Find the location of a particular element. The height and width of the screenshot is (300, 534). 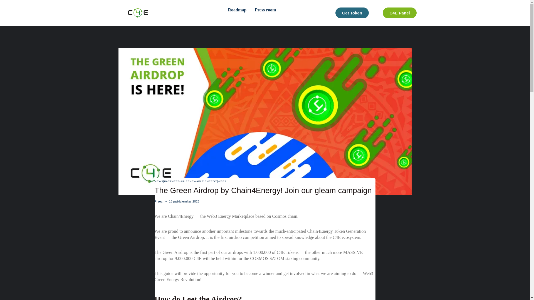

Get Token is located at coordinates (249, 13).